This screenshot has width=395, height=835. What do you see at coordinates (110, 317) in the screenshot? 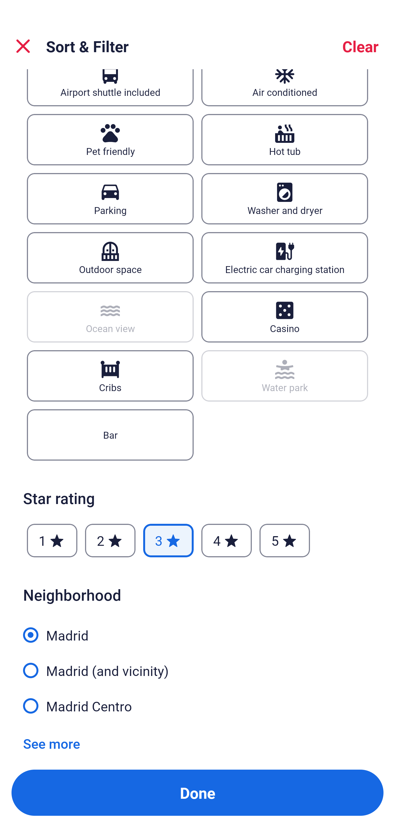
I see `Ocean view` at bounding box center [110, 317].